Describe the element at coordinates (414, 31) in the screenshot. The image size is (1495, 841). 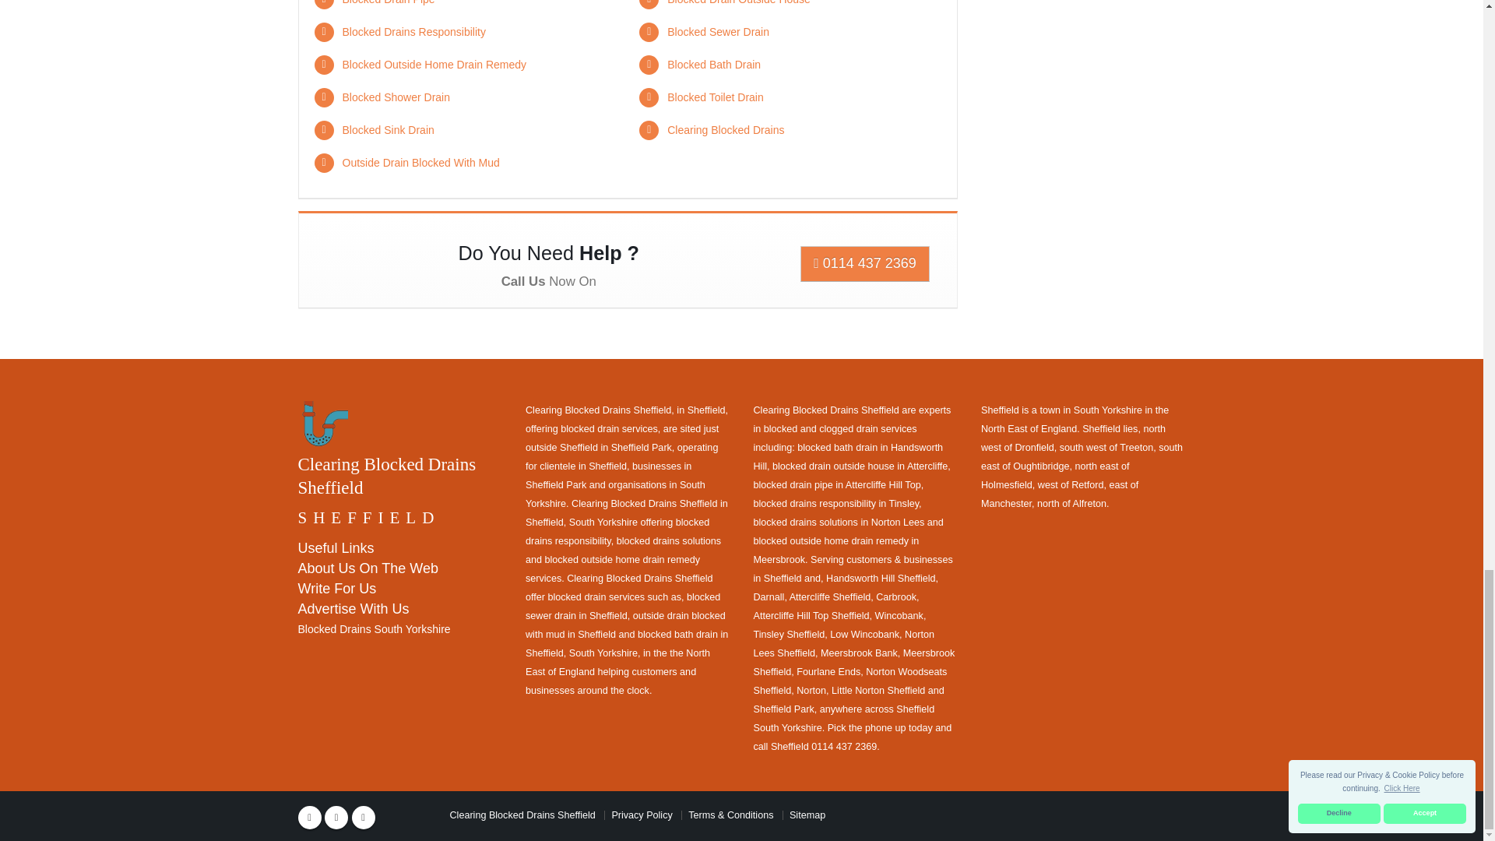
I see `Blocked Drains Responsibility` at that location.